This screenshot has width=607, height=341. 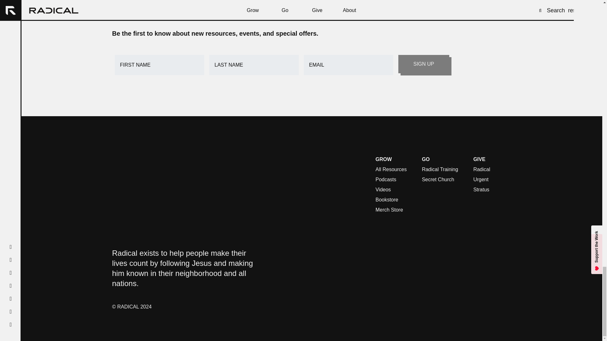 I want to click on Sign Up, so click(x=424, y=64).